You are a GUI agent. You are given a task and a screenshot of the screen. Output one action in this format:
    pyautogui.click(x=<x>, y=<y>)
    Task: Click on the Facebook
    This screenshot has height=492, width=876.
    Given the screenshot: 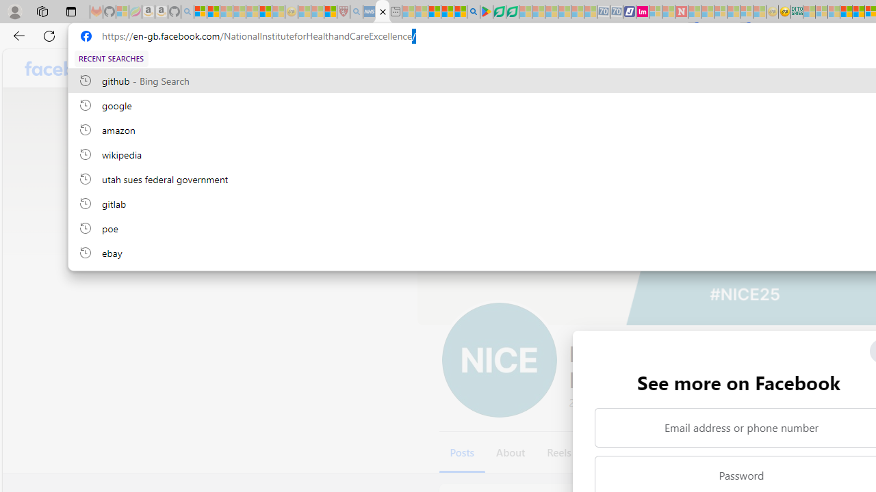 What is the action you would take?
    pyautogui.click(x=67, y=68)
    